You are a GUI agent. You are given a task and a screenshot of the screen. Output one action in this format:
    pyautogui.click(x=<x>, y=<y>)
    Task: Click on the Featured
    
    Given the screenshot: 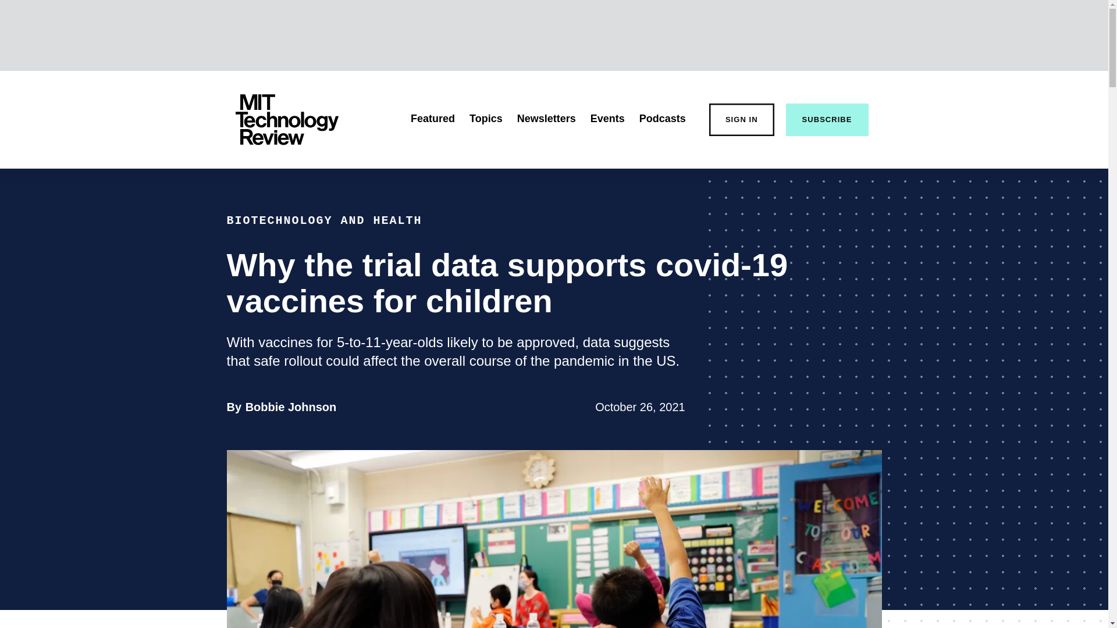 What is the action you would take?
    pyautogui.click(x=291, y=407)
    